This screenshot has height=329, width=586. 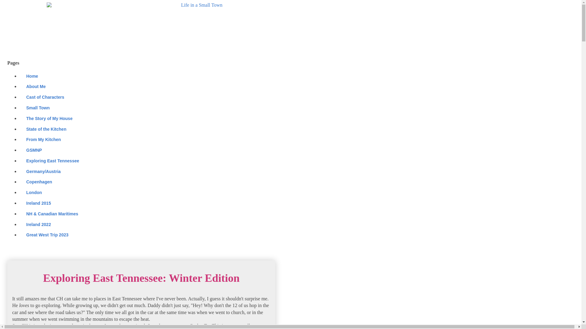 What do you see at coordinates (45, 97) in the screenshot?
I see `Cast of Characters` at bounding box center [45, 97].